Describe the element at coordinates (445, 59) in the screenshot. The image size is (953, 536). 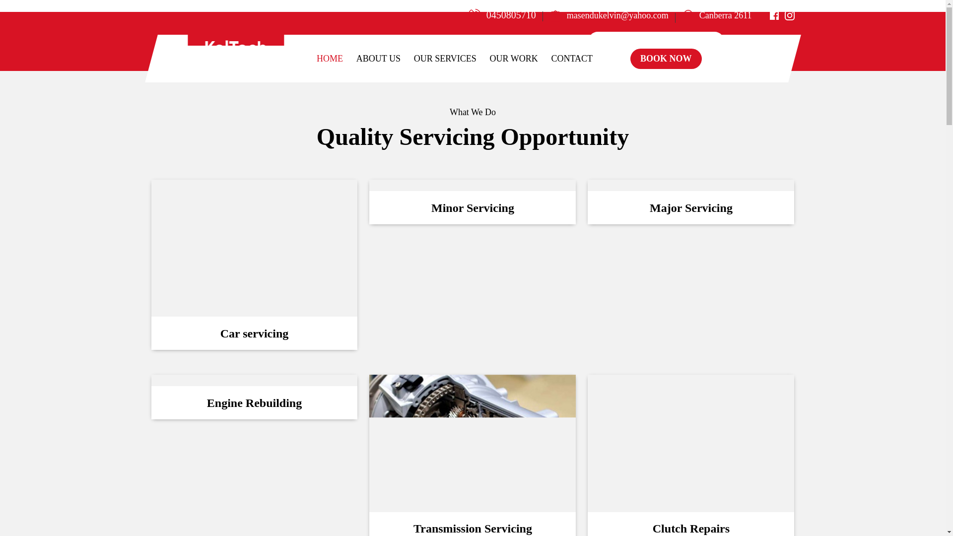
I see `OUR SERVICES` at that location.